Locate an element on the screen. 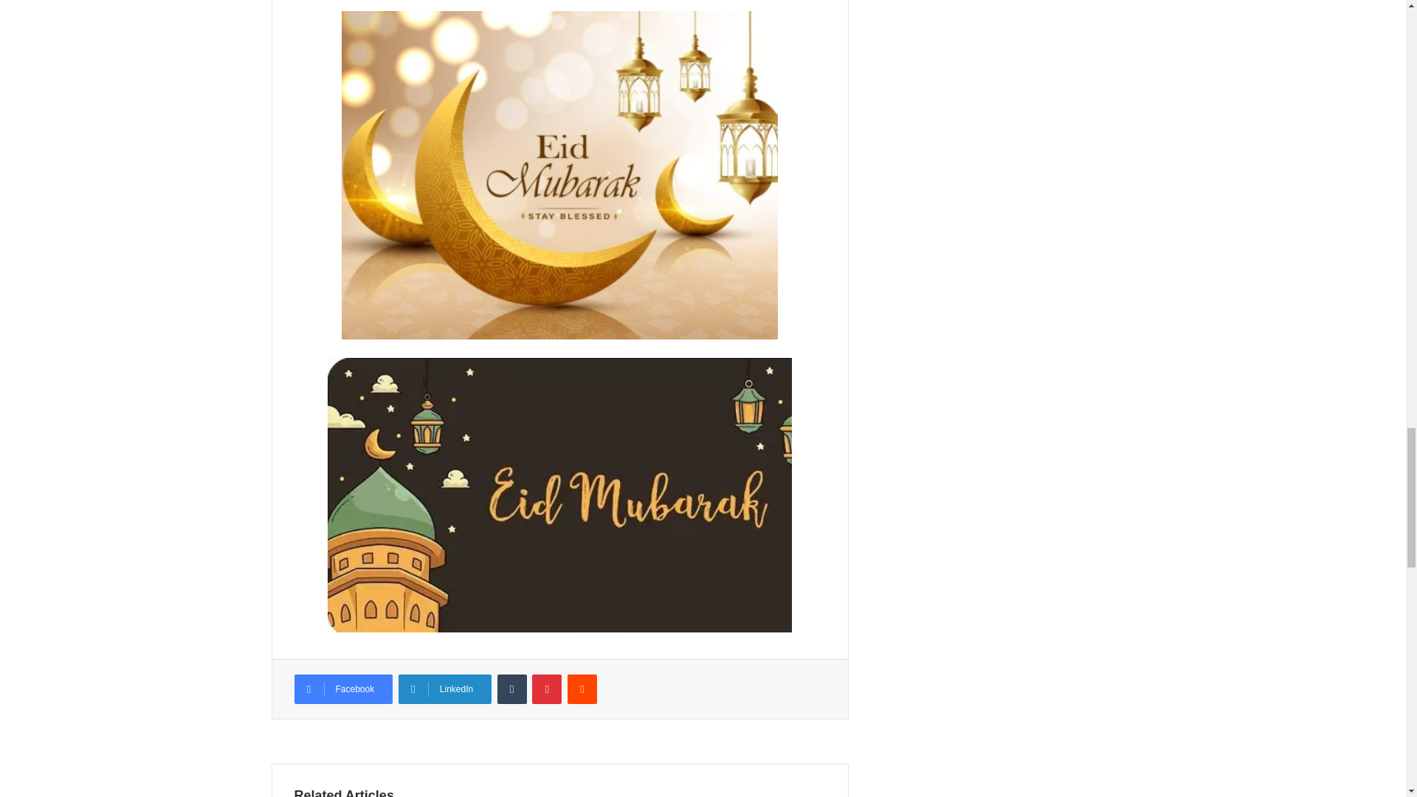 Image resolution: width=1417 pixels, height=797 pixels. Tumblr is located at coordinates (512, 689).